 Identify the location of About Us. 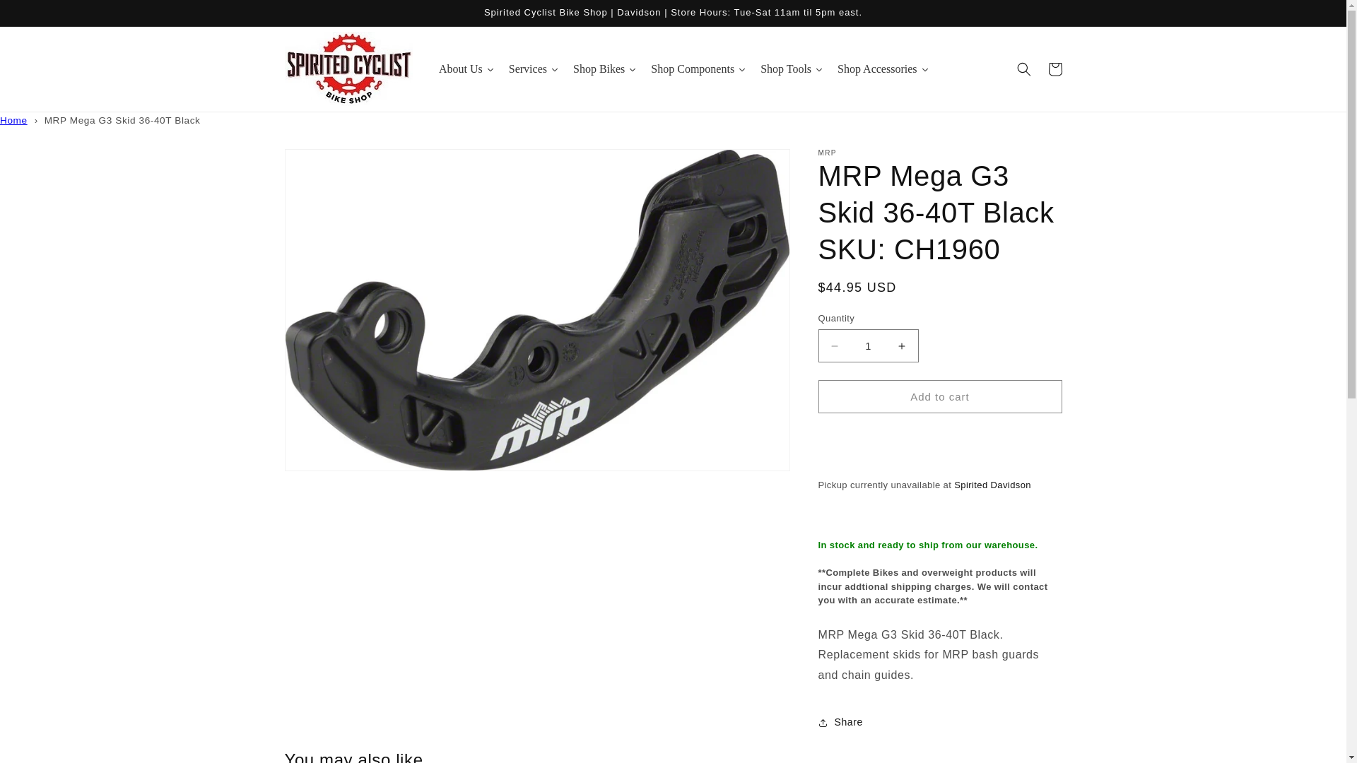
(466, 69).